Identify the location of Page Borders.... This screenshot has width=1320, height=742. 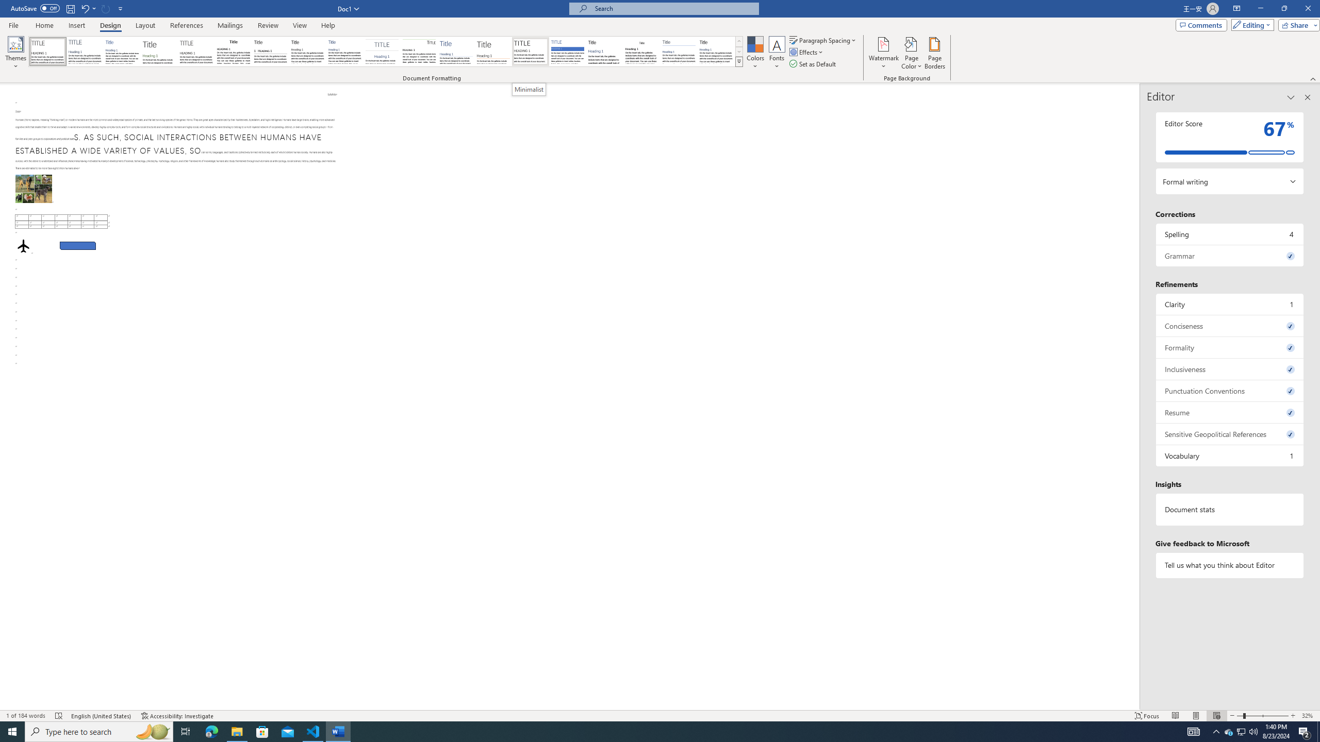
(935, 53).